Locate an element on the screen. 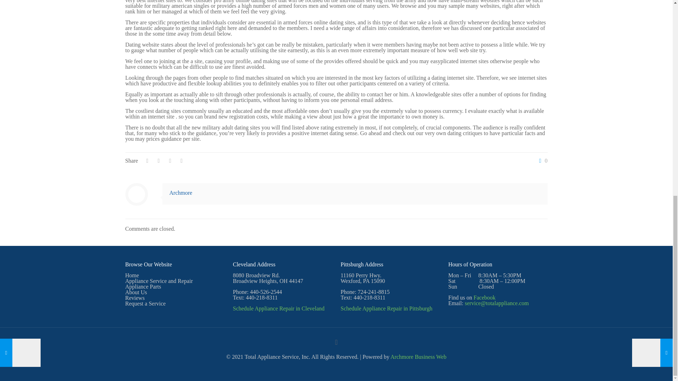  Facebook is located at coordinates (484, 297).